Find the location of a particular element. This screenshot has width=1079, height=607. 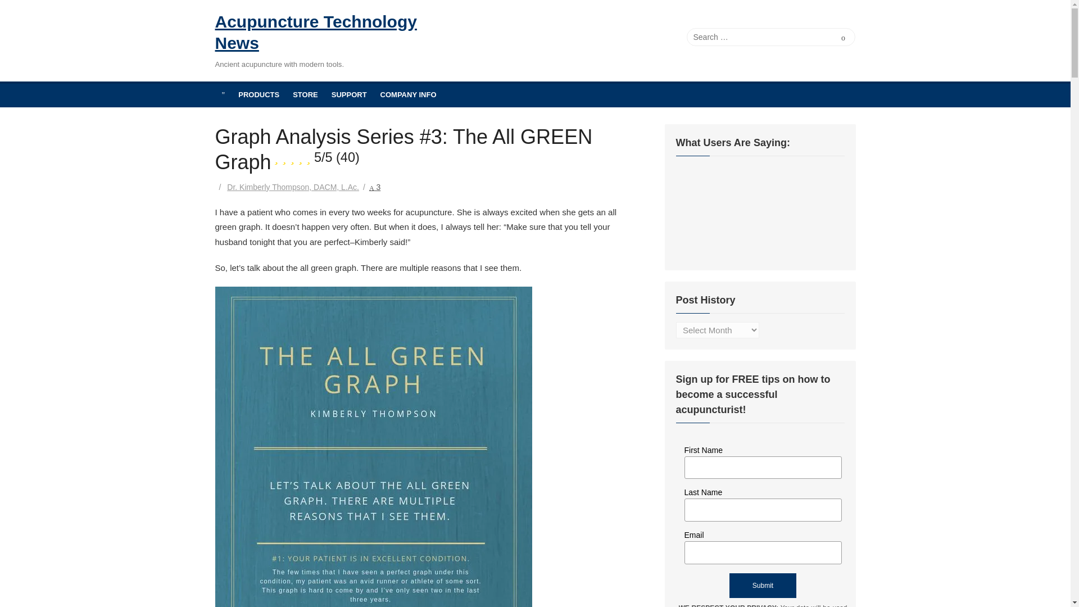

STORE is located at coordinates (305, 94).